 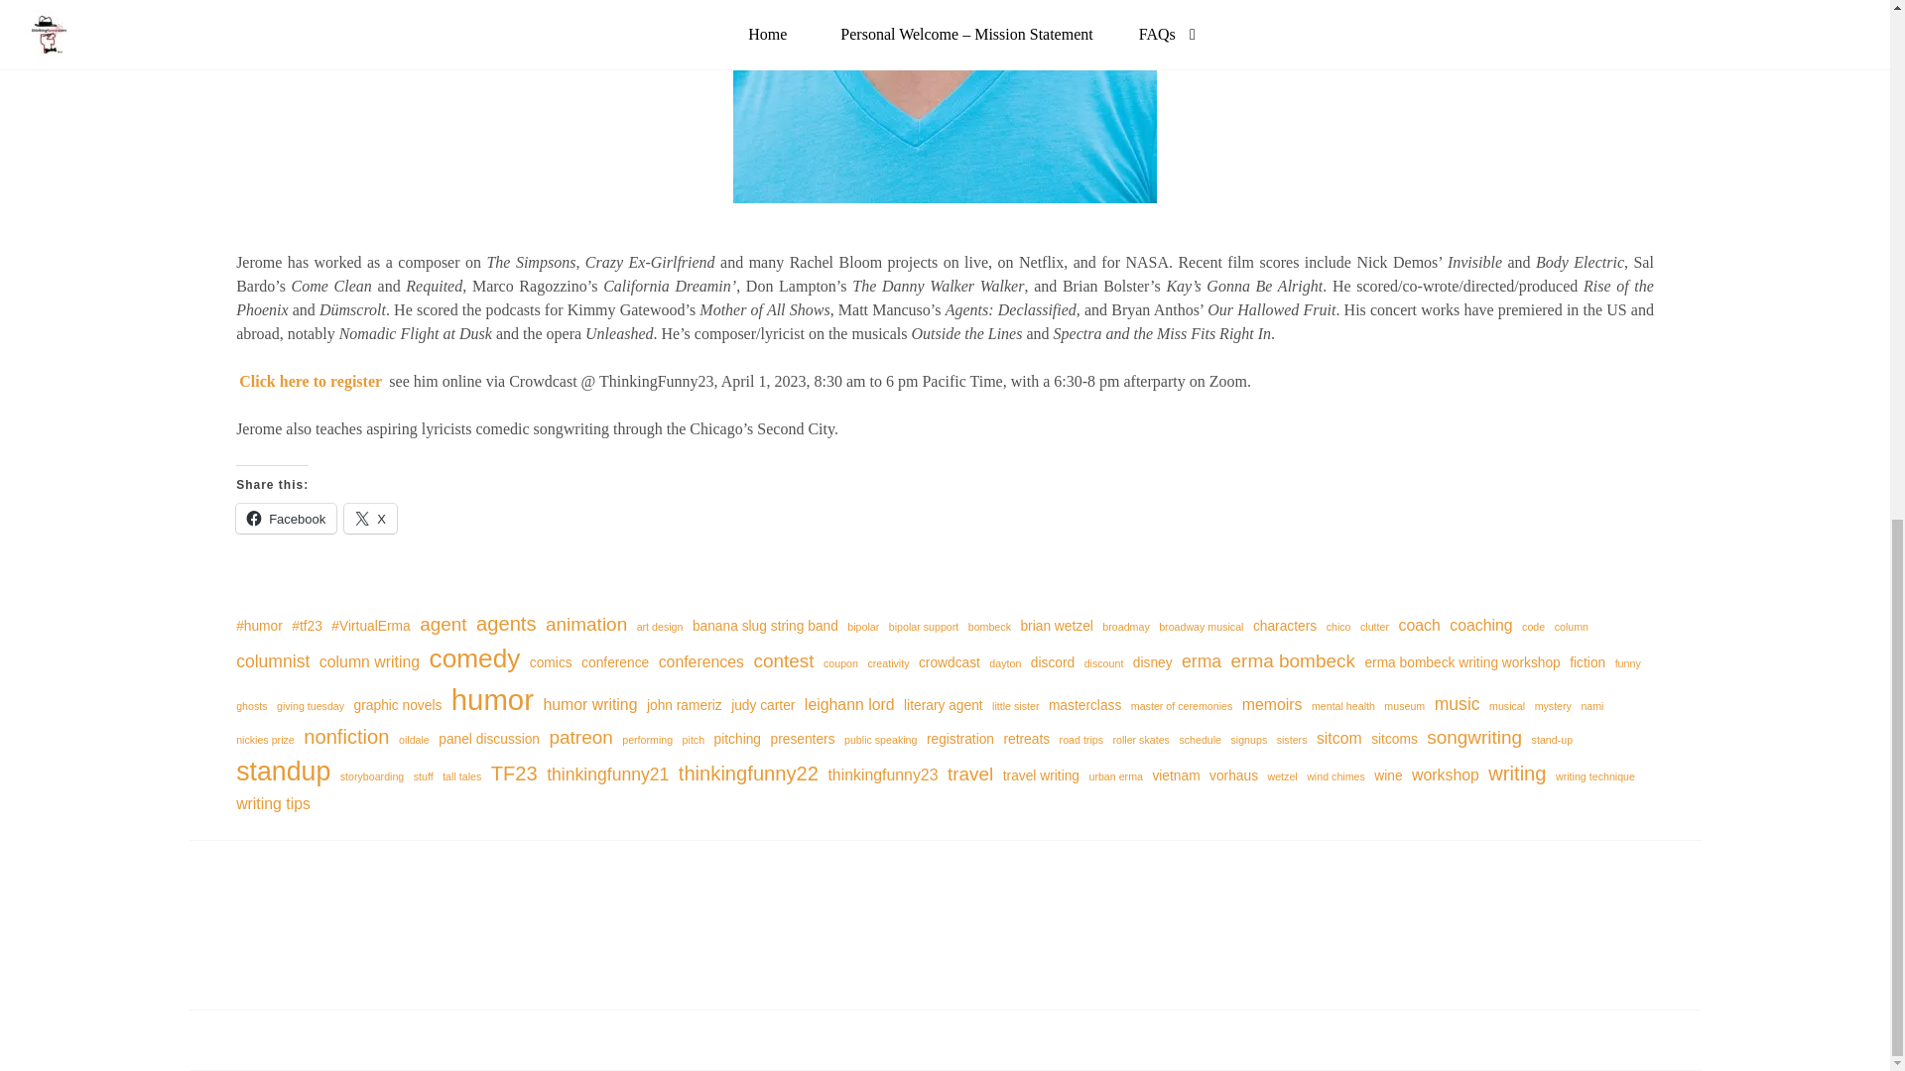 What do you see at coordinates (1284, 627) in the screenshot?
I see `characters` at bounding box center [1284, 627].